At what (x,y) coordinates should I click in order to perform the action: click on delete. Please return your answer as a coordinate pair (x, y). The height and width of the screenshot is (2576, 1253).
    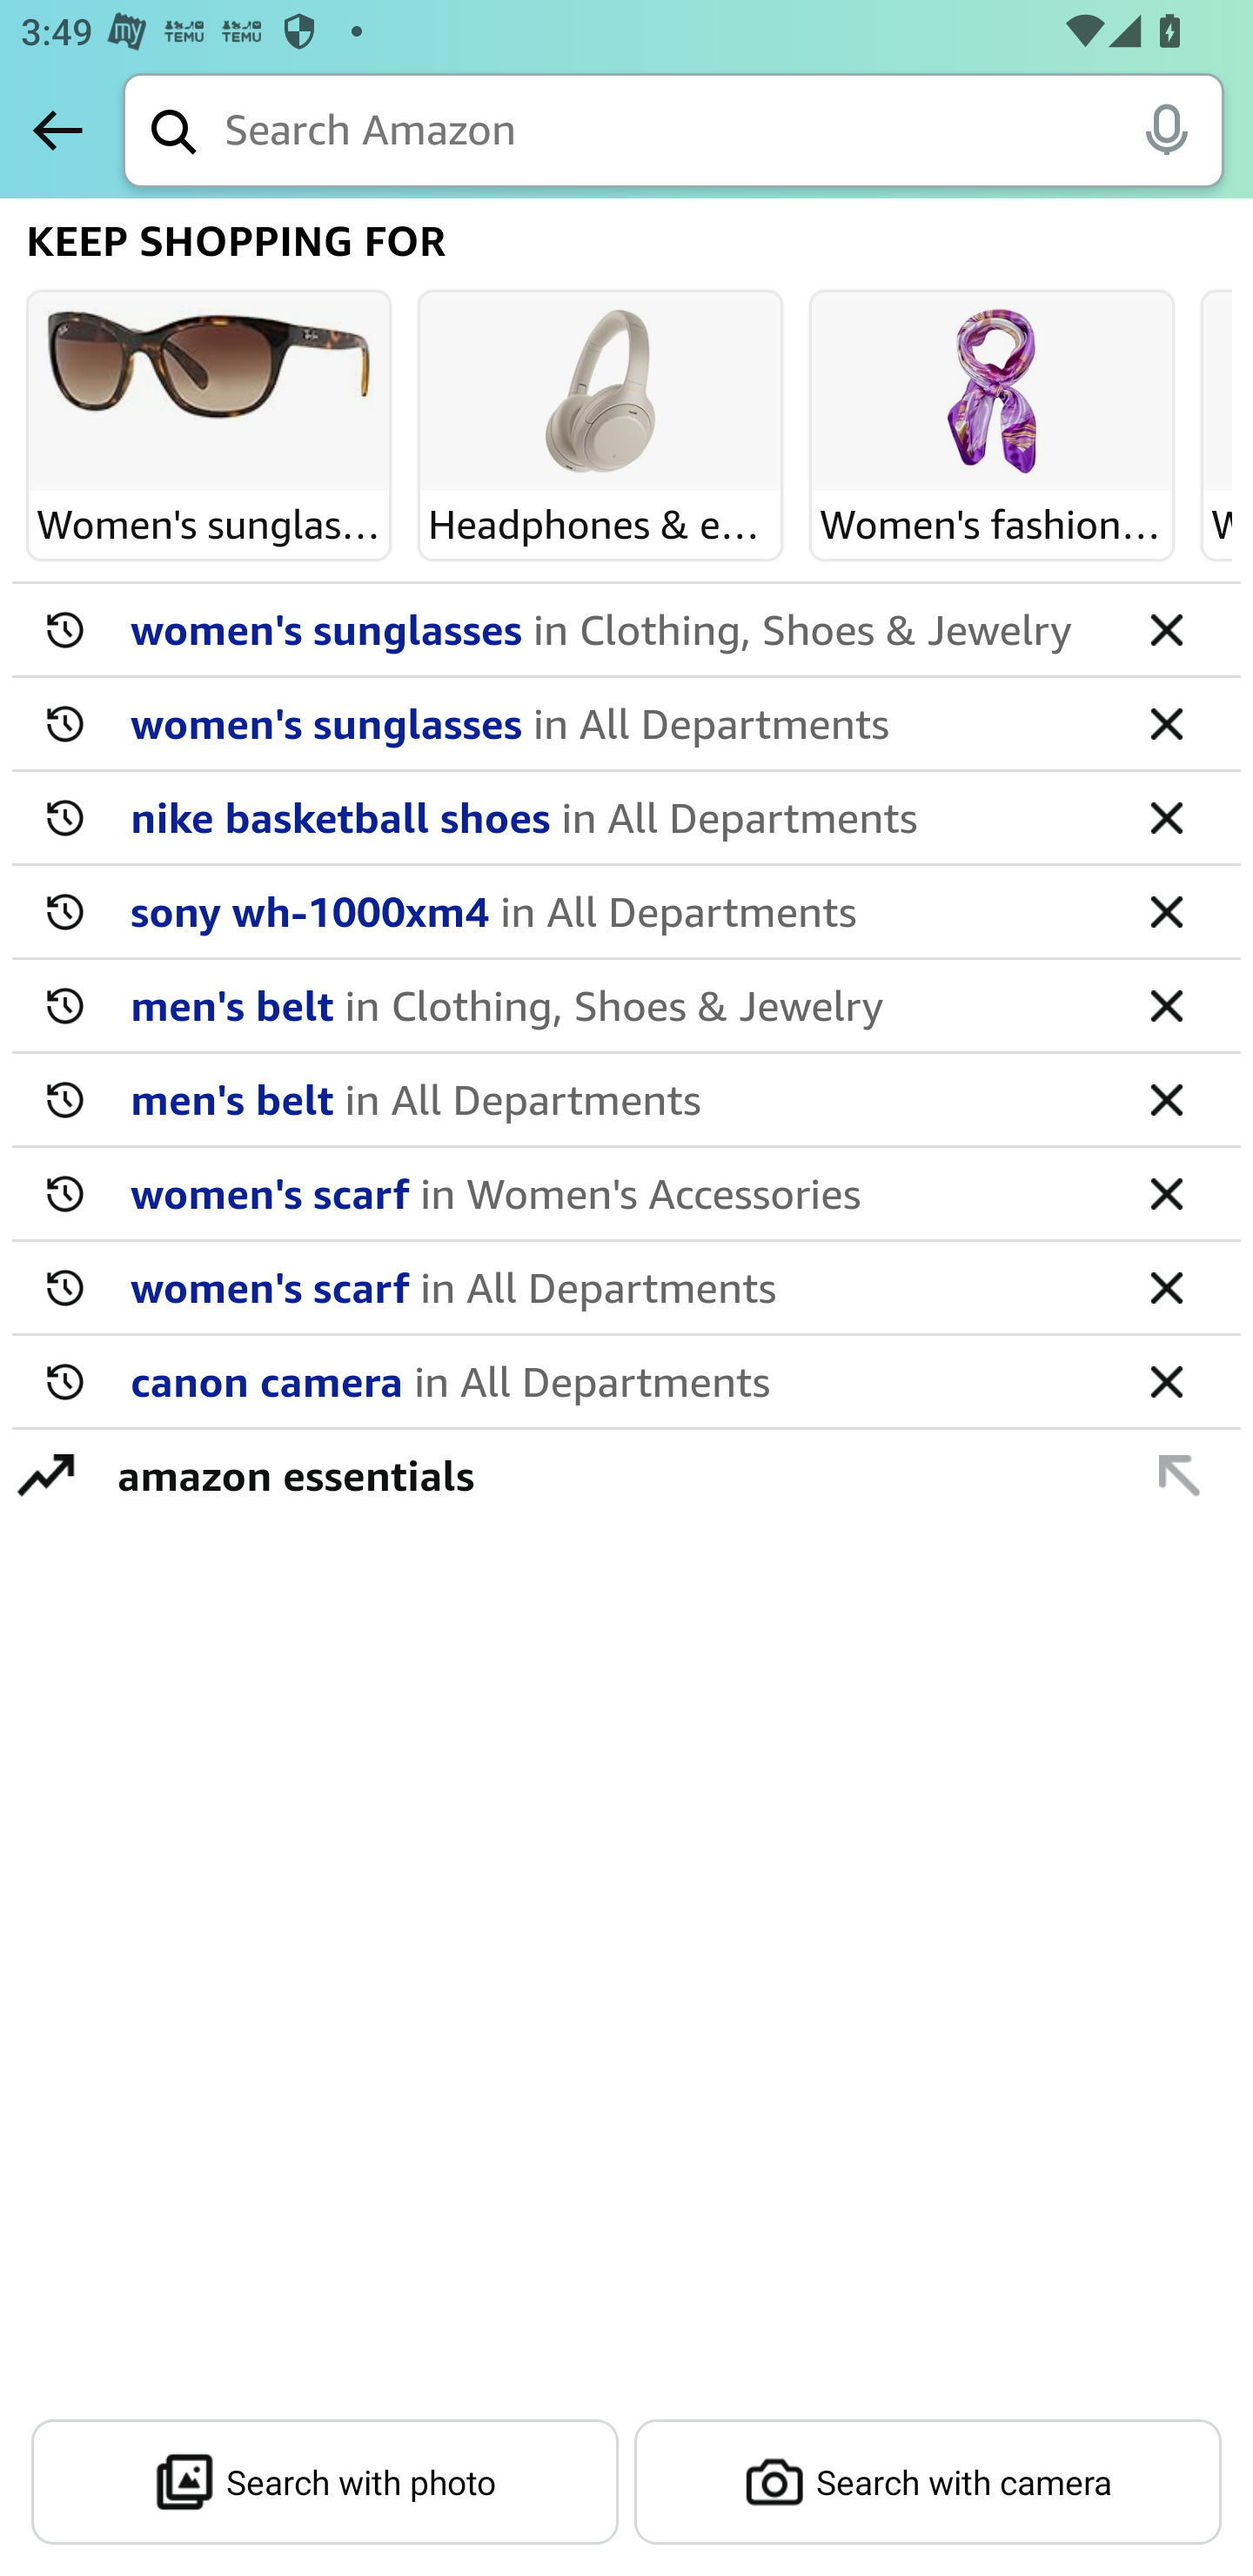
    Looking at the image, I should click on (1166, 722).